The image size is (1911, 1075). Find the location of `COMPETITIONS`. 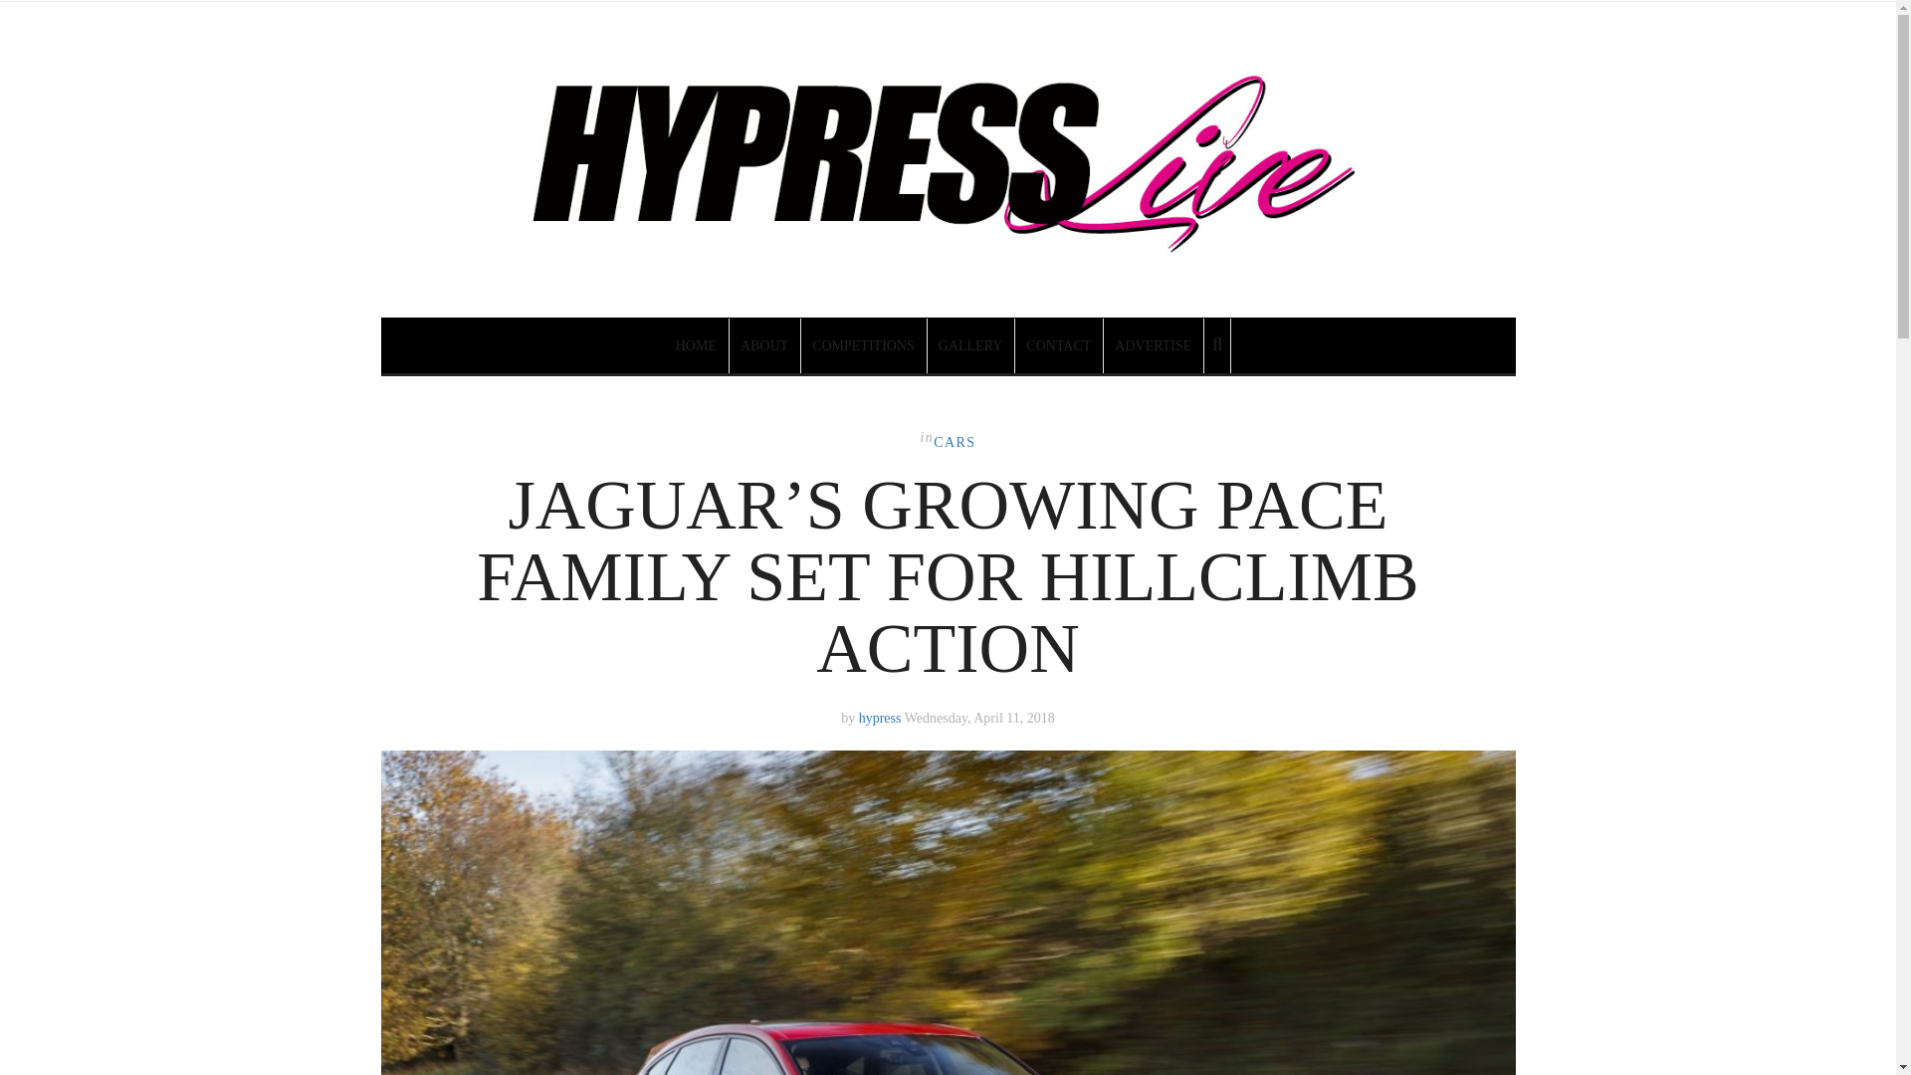

COMPETITIONS is located at coordinates (864, 344).